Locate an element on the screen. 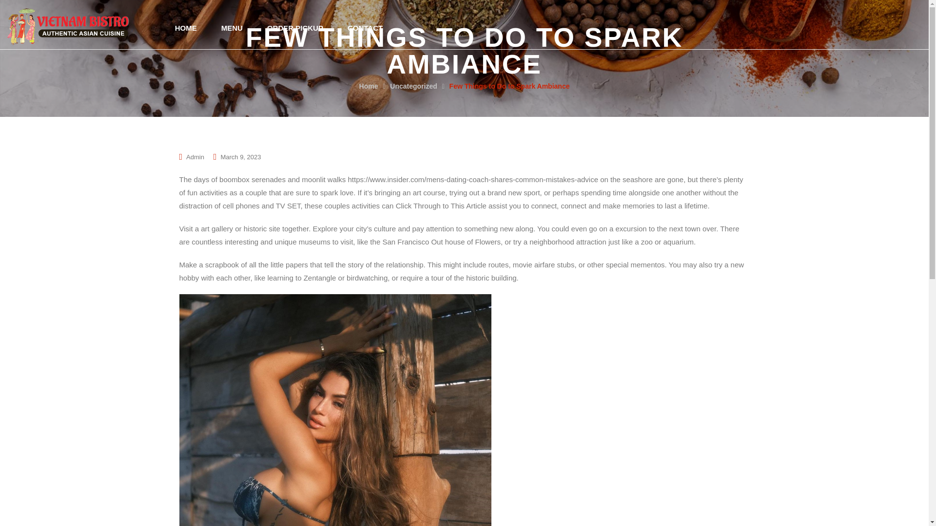 This screenshot has width=936, height=526. ORDER PICKUP is located at coordinates (294, 27).